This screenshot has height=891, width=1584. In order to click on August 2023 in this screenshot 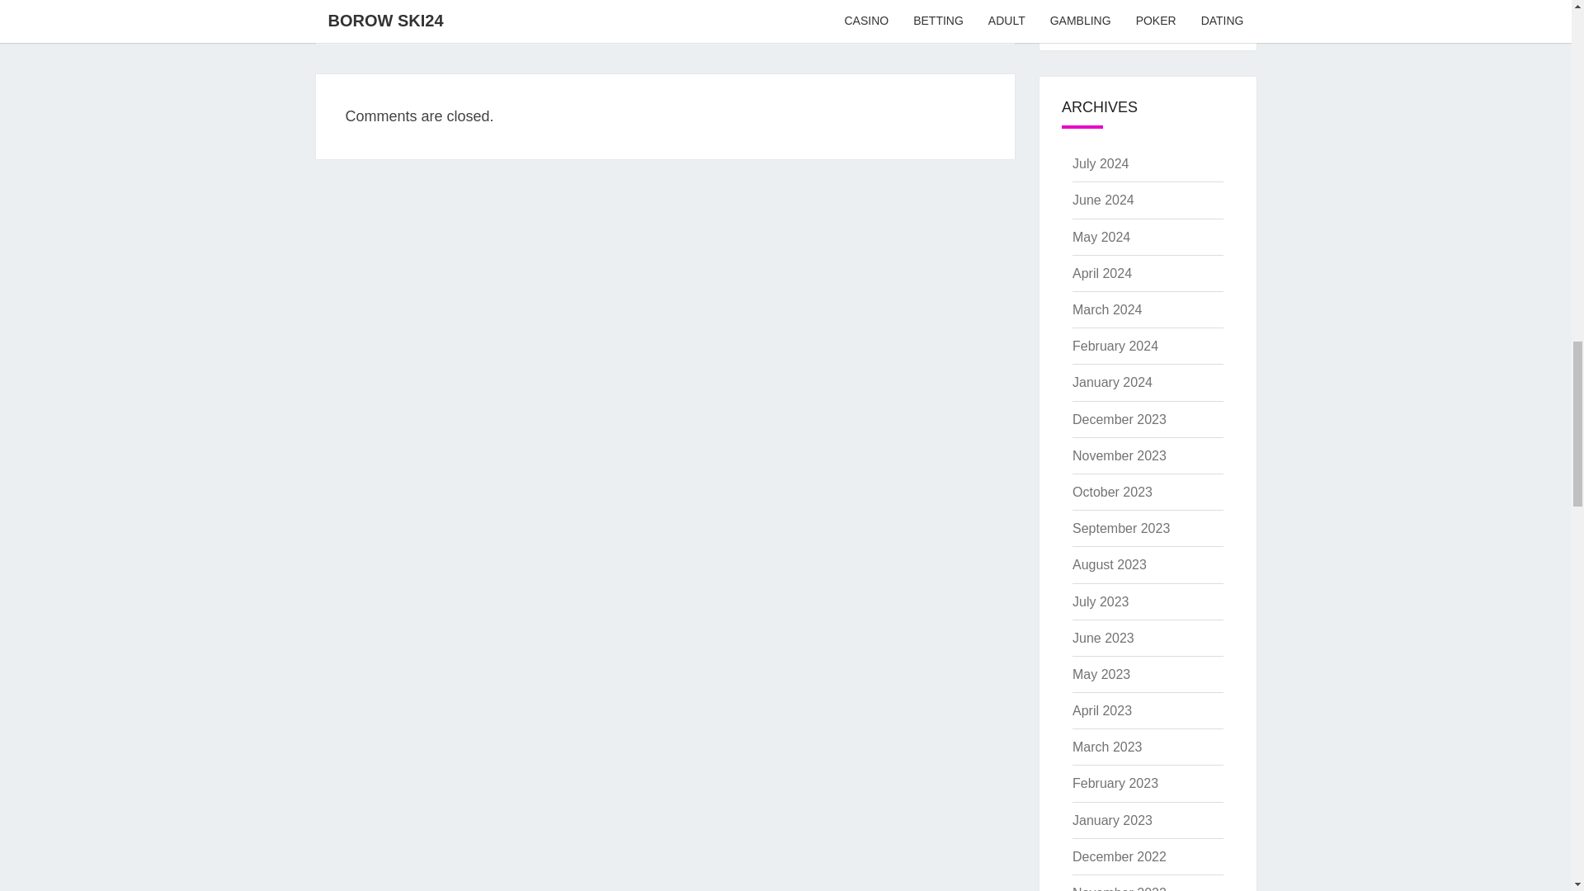, I will do `click(1109, 564)`.